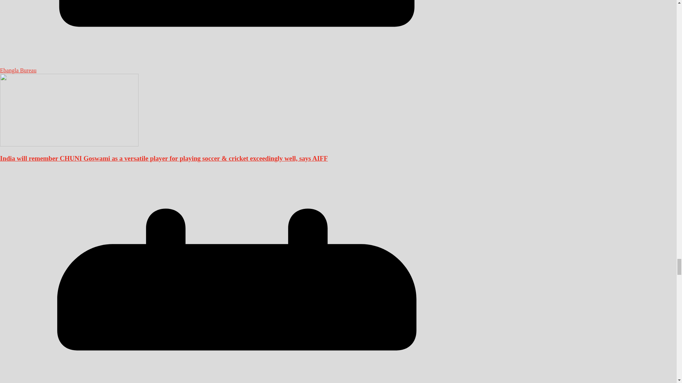  What do you see at coordinates (18, 70) in the screenshot?
I see `Ebangla Bureau` at bounding box center [18, 70].